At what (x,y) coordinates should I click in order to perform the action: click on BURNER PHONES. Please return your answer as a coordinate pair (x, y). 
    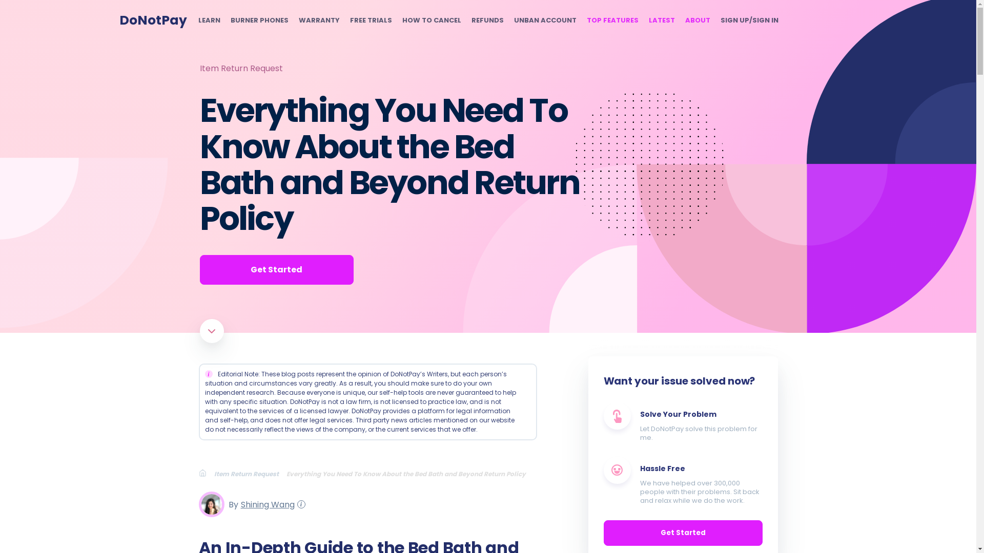
    Looking at the image, I should click on (259, 20).